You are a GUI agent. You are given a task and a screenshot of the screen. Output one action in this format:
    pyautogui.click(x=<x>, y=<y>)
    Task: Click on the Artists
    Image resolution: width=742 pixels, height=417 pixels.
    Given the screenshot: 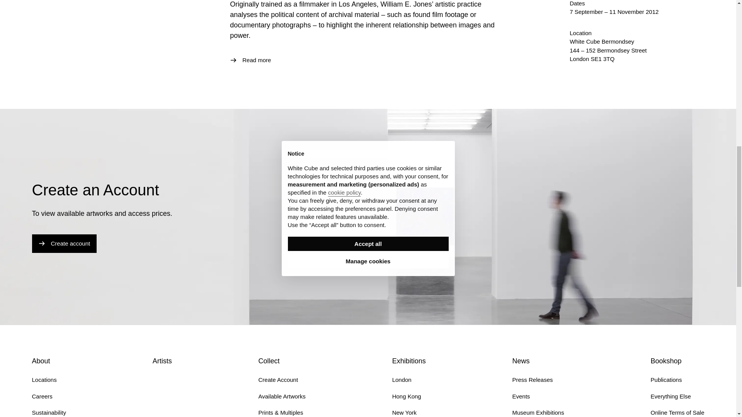 What is the action you would take?
    pyautogui.click(x=162, y=361)
    